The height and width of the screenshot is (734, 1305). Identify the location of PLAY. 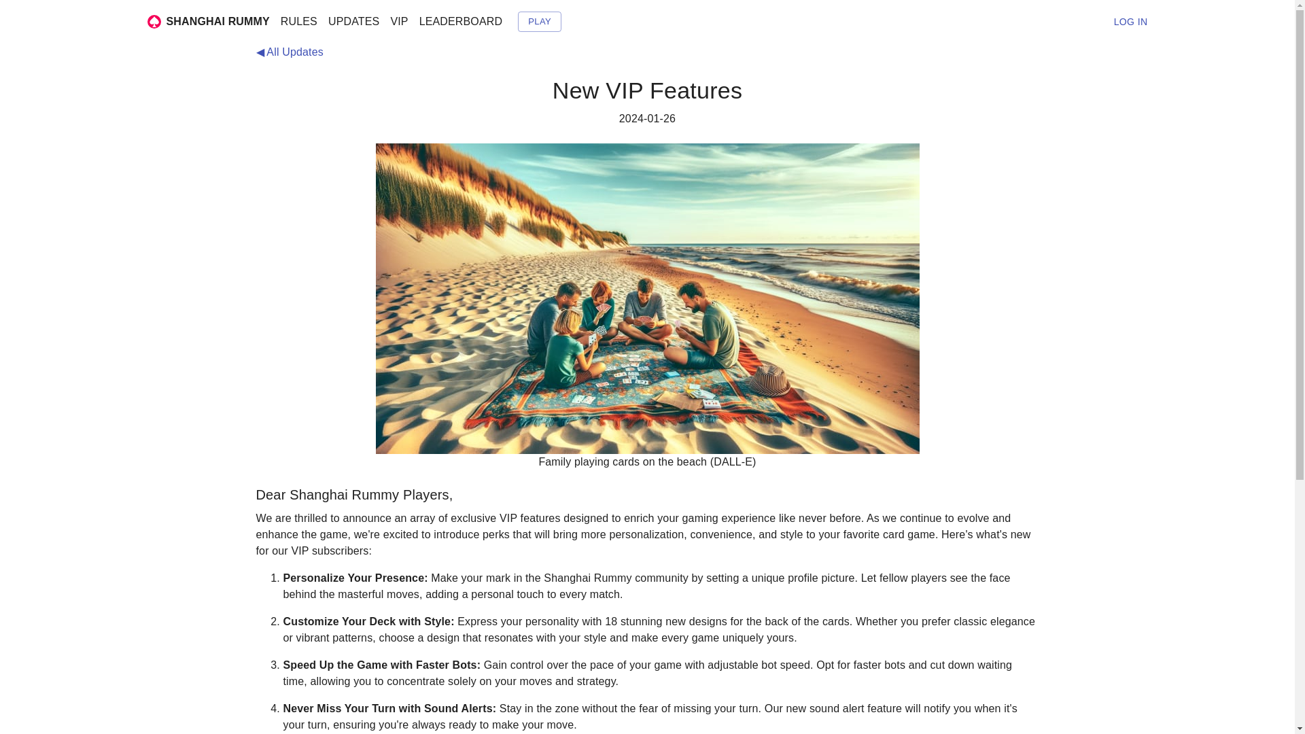
(540, 22).